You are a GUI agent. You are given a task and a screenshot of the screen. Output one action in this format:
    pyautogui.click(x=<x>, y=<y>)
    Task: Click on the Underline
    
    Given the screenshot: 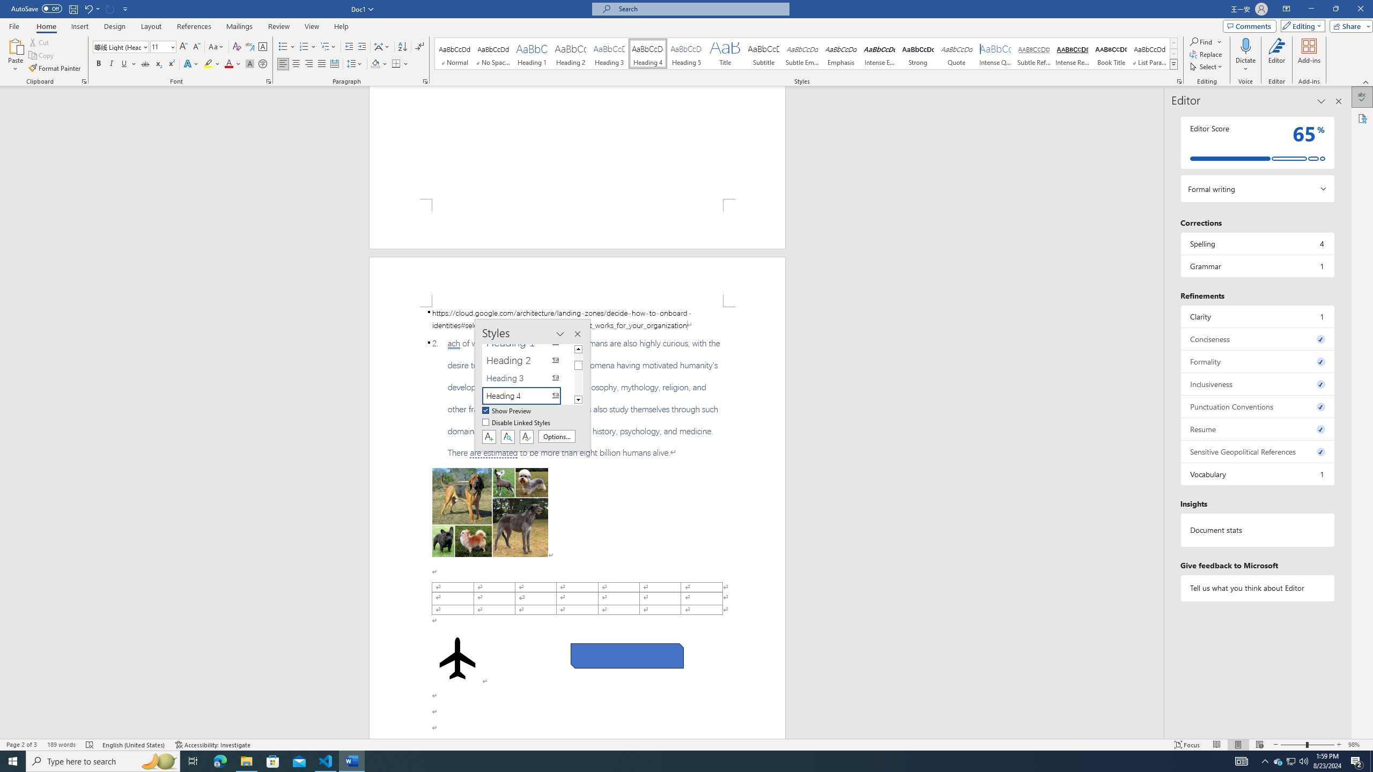 What is the action you would take?
    pyautogui.click(x=124, y=64)
    